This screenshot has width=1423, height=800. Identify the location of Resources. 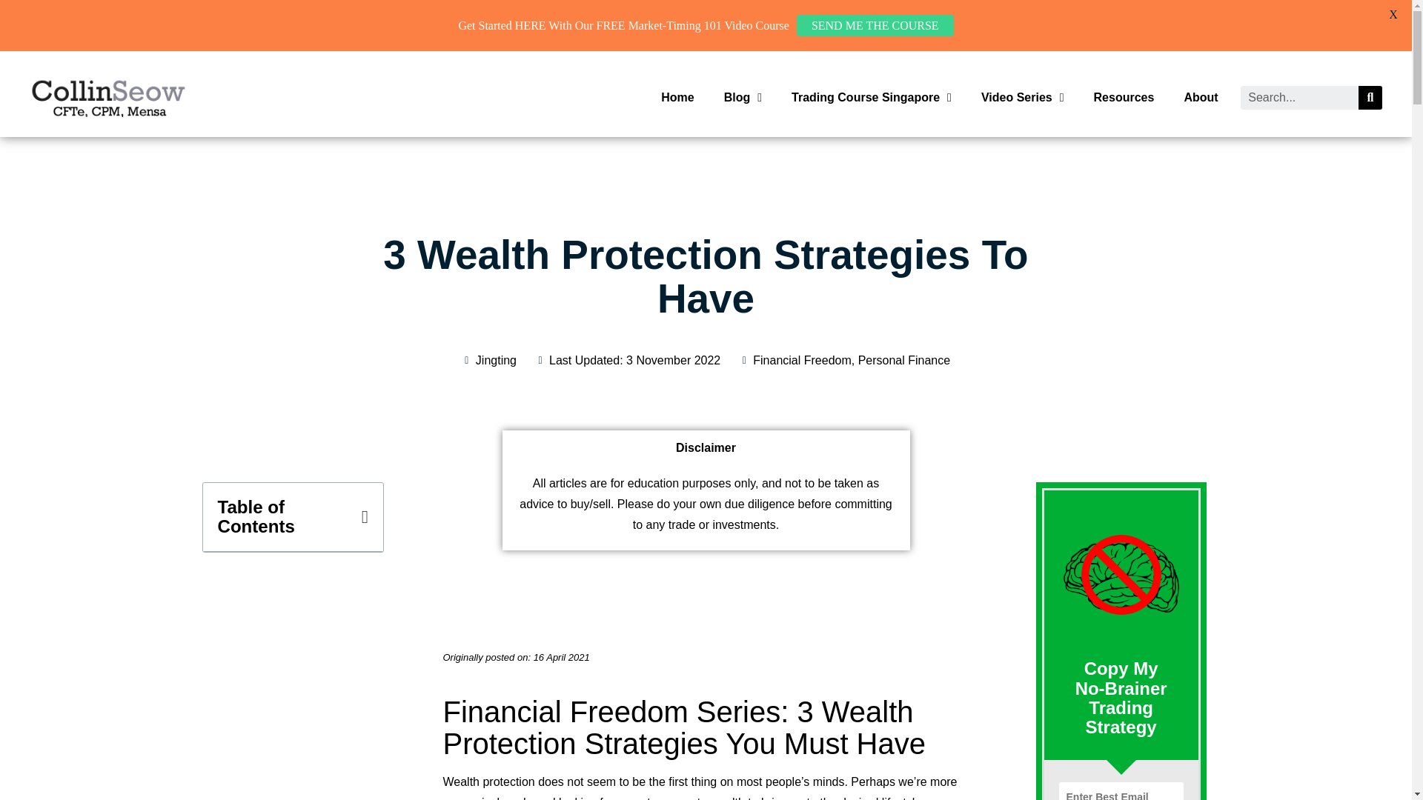
(1124, 98).